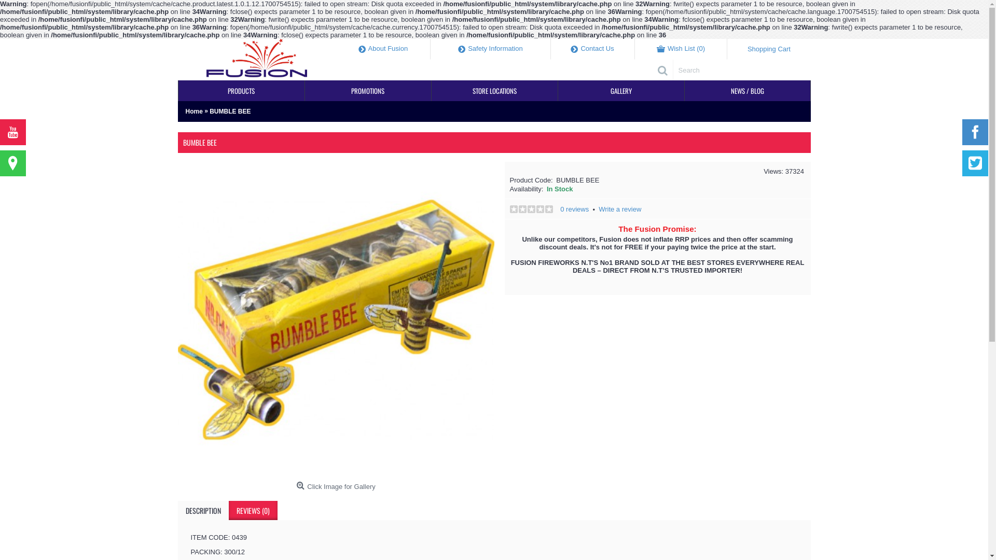  What do you see at coordinates (194, 111) in the screenshot?
I see `Home` at bounding box center [194, 111].